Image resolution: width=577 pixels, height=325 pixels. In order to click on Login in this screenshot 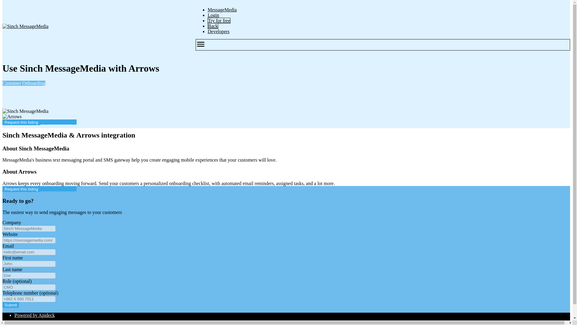, I will do `click(213, 15)`.